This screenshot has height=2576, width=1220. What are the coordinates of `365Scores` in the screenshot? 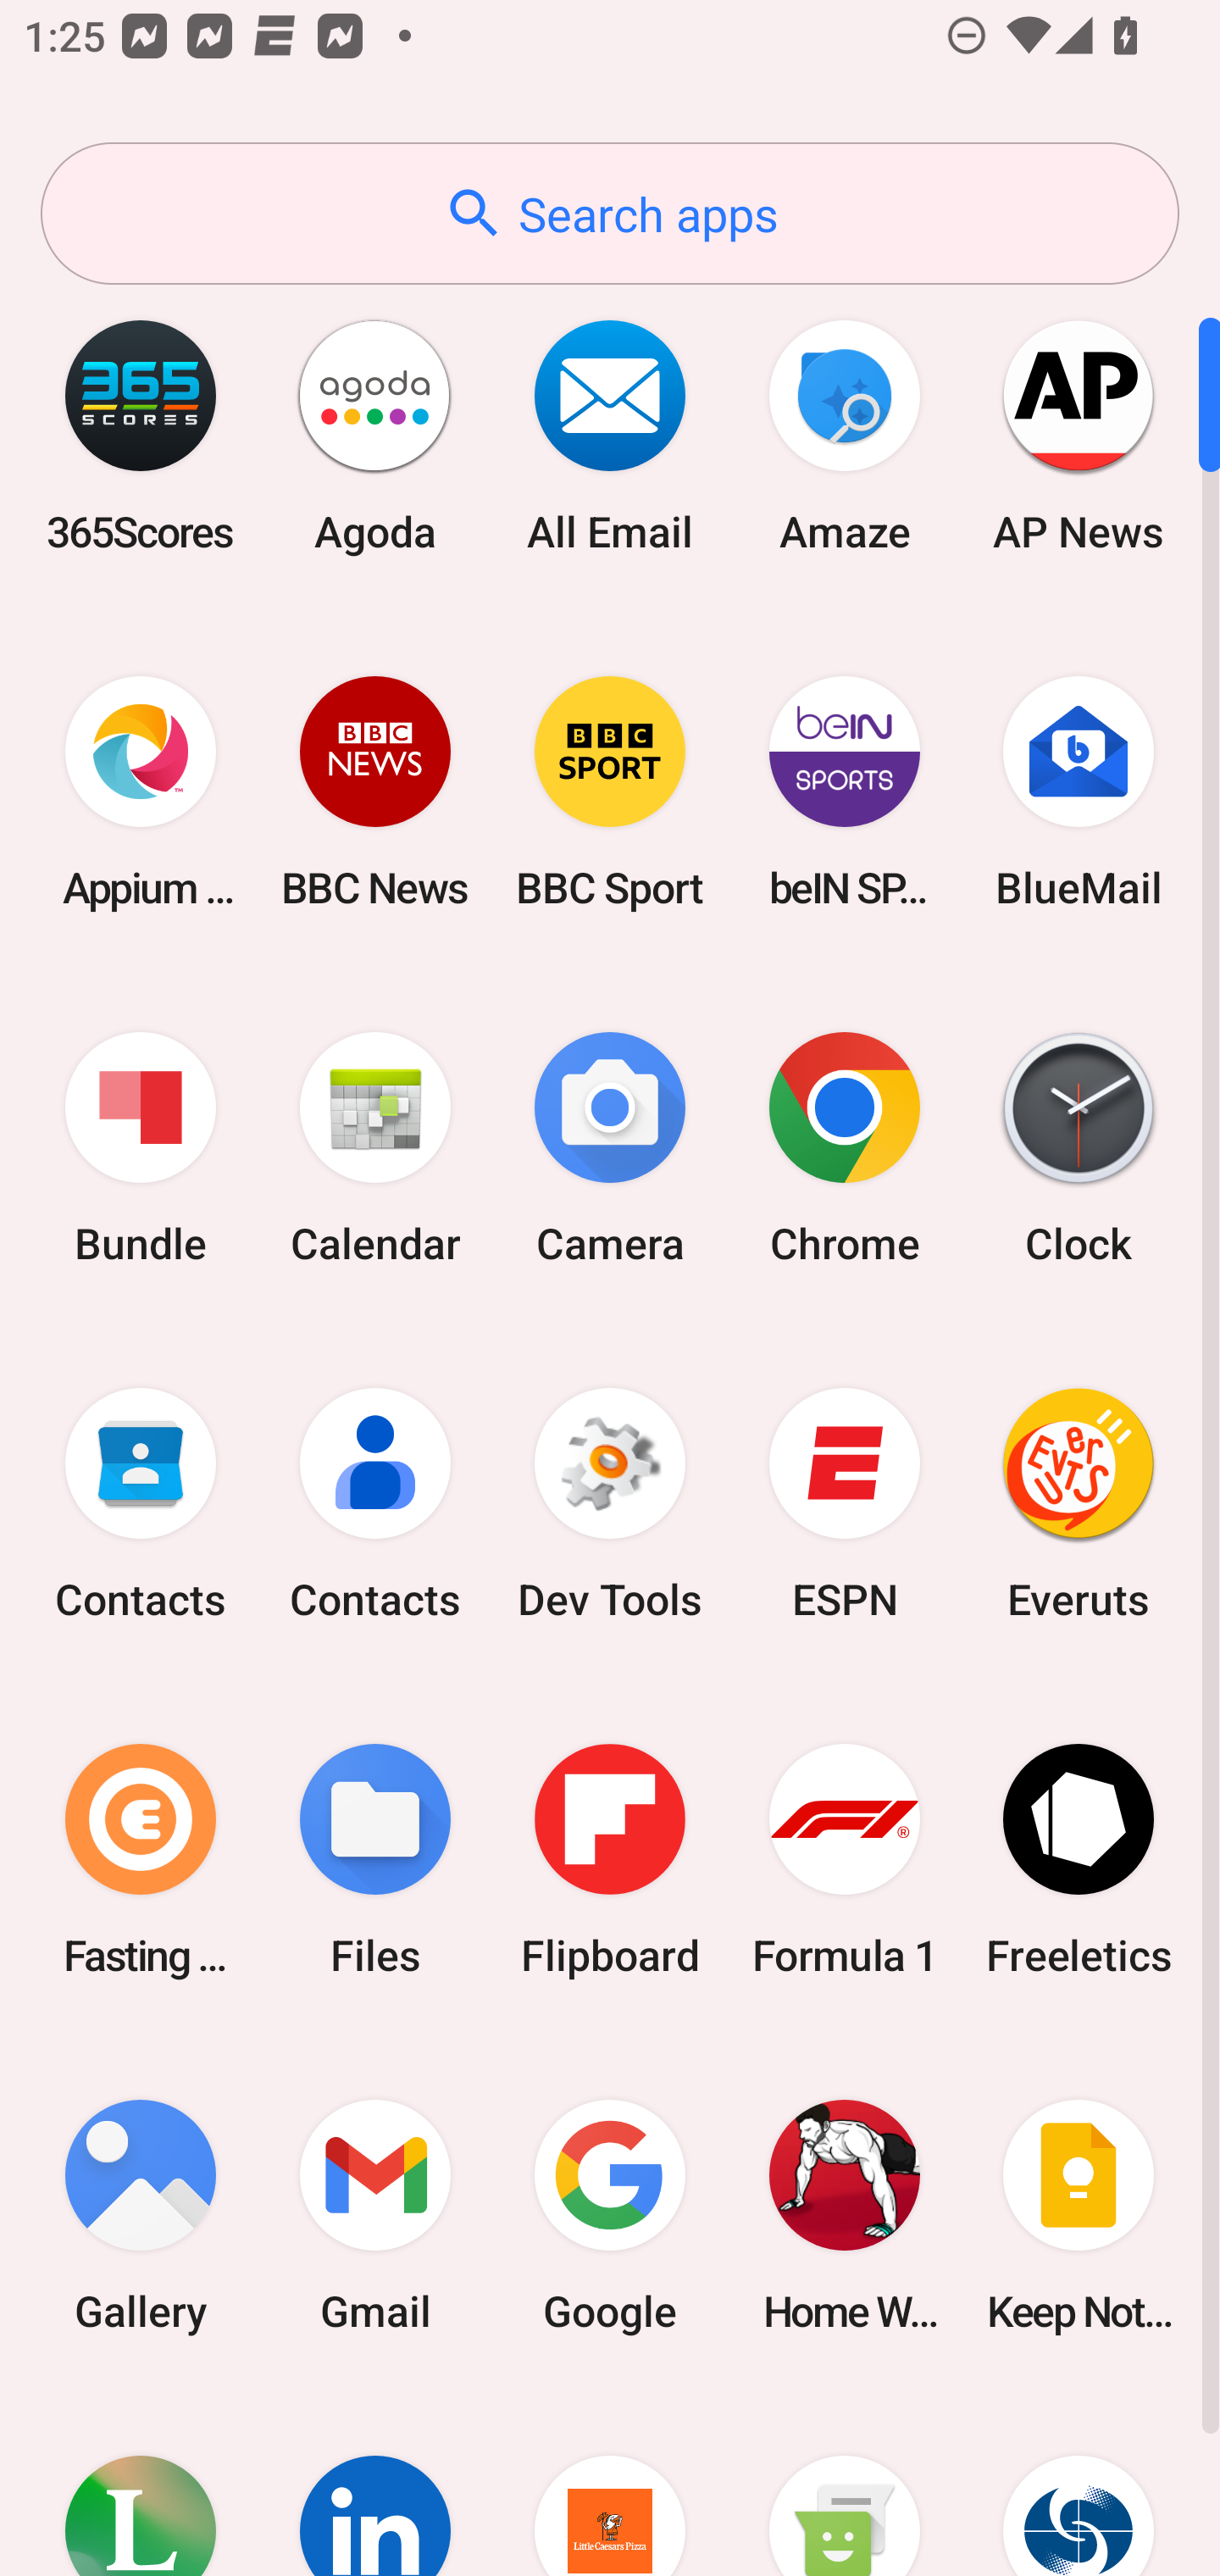 It's located at (141, 436).